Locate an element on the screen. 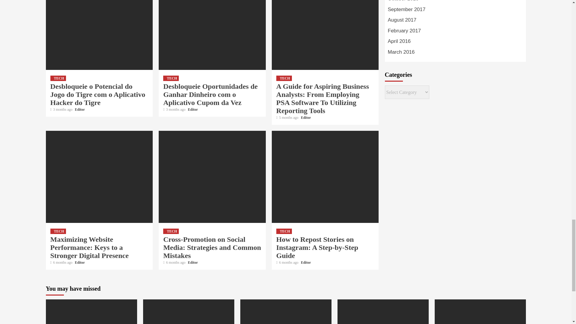 The image size is (576, 324). Editor is located at coordinates (80, 109).